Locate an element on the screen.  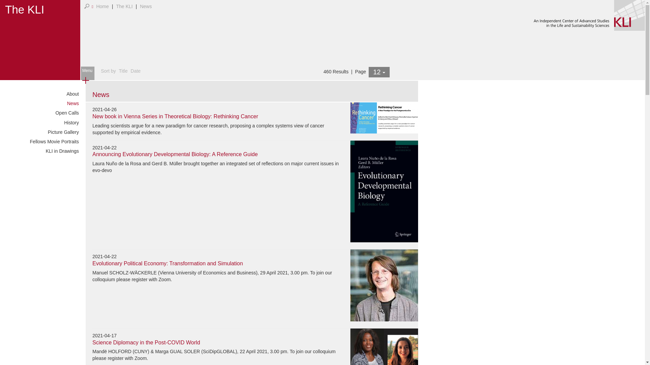
Title is located at coordinates (123, 71).